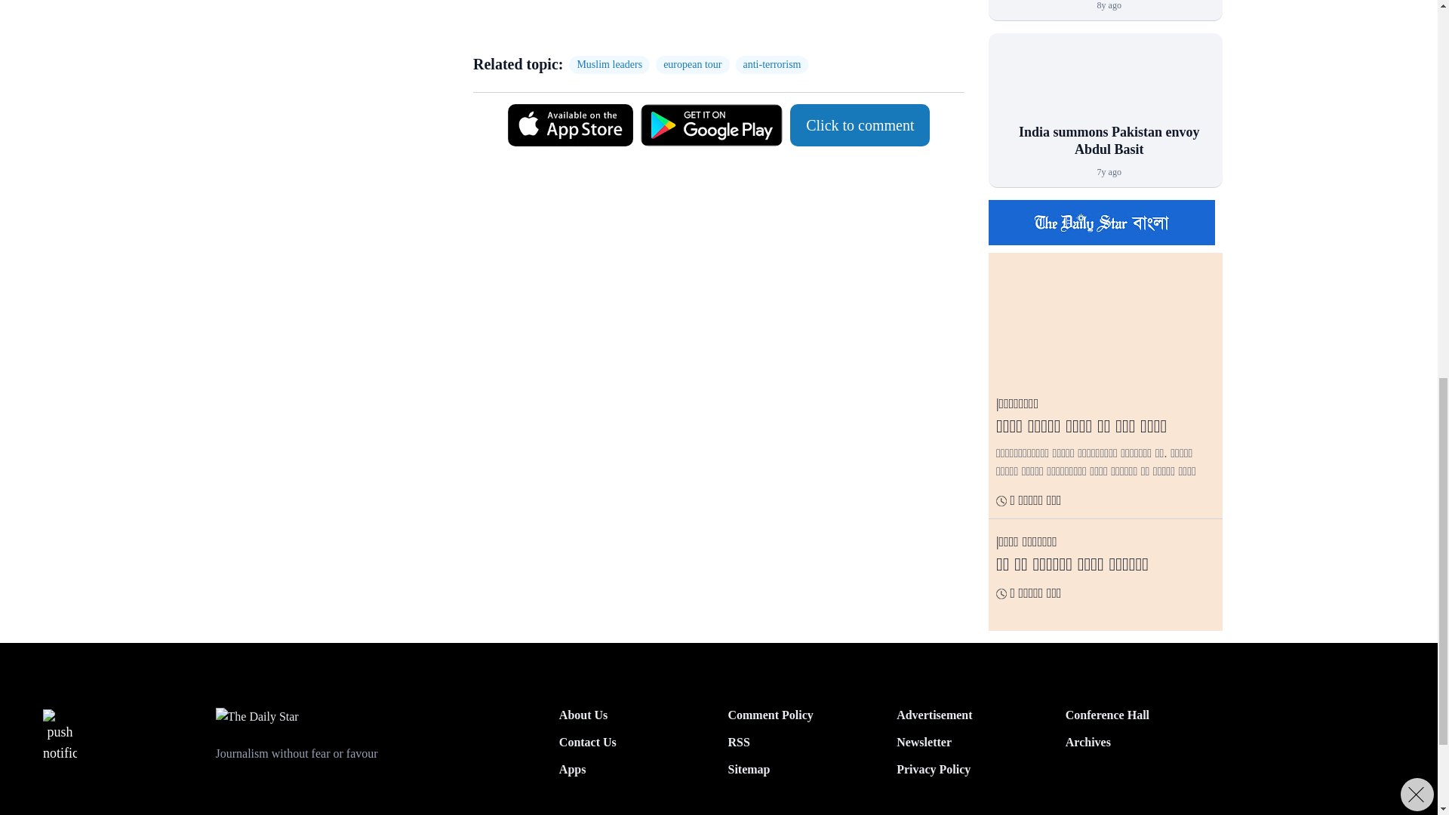  Describe the element at coordinates (1105, 86) in the screenshot. I see `India summons Pakistan envoy Abdul Basit ` at that location.